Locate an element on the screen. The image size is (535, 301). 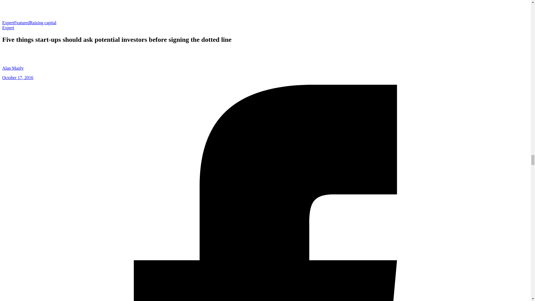
Raising capital is located at coordinates (43, 23).